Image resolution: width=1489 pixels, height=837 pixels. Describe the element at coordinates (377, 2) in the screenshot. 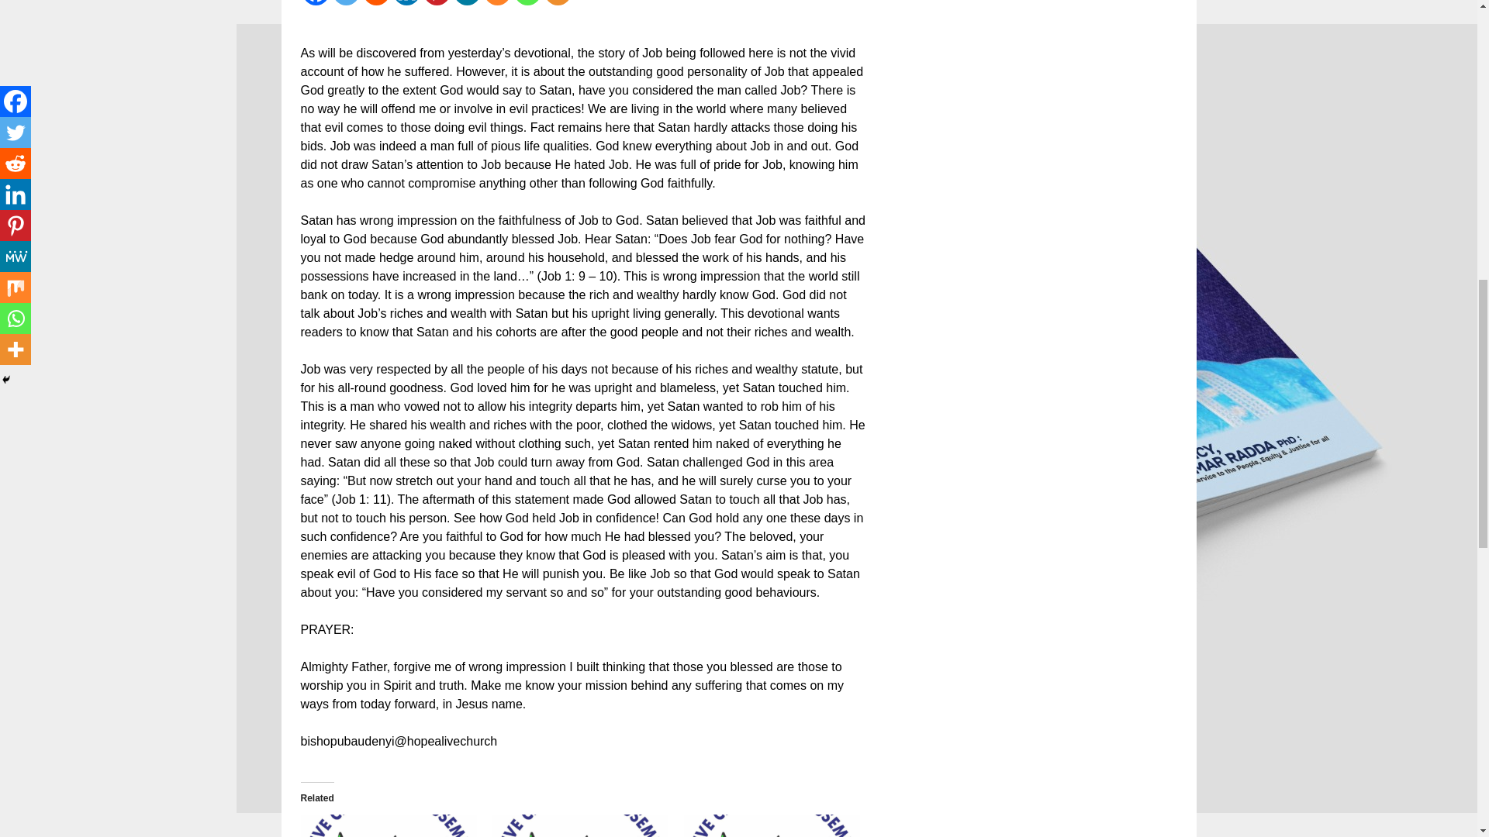

I see `Reddit` at that location.